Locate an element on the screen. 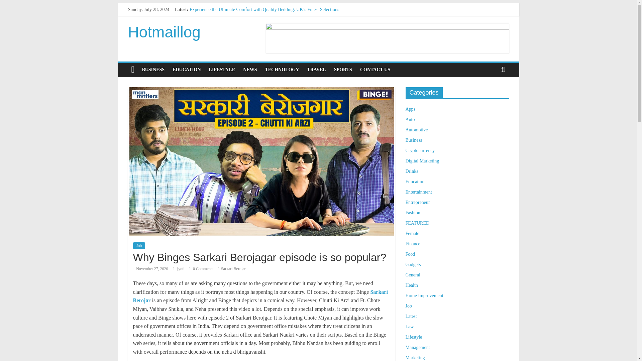 The image size is (642, 361). Hotmaillog is located at coordinates (164, 32).